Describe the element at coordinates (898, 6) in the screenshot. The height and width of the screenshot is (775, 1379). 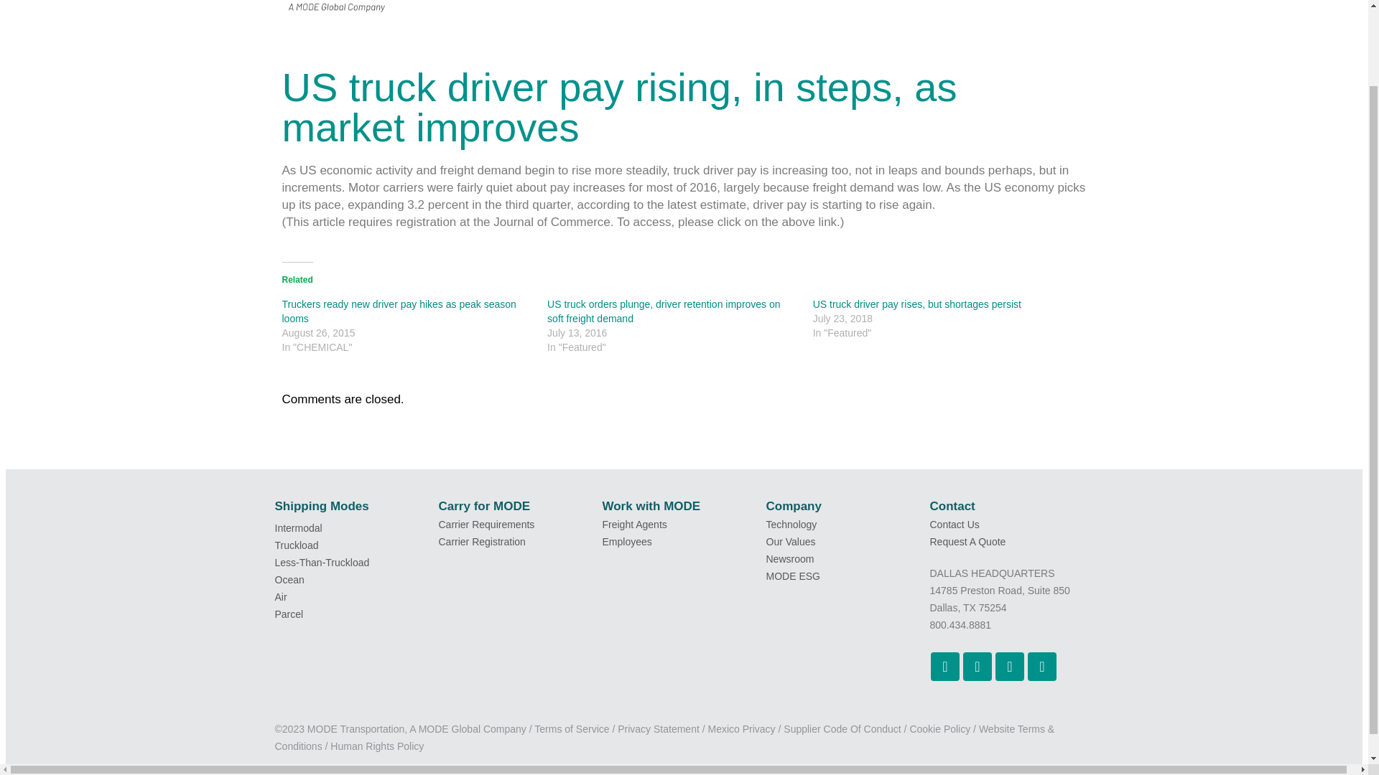
I see `CONTACT` at that location.